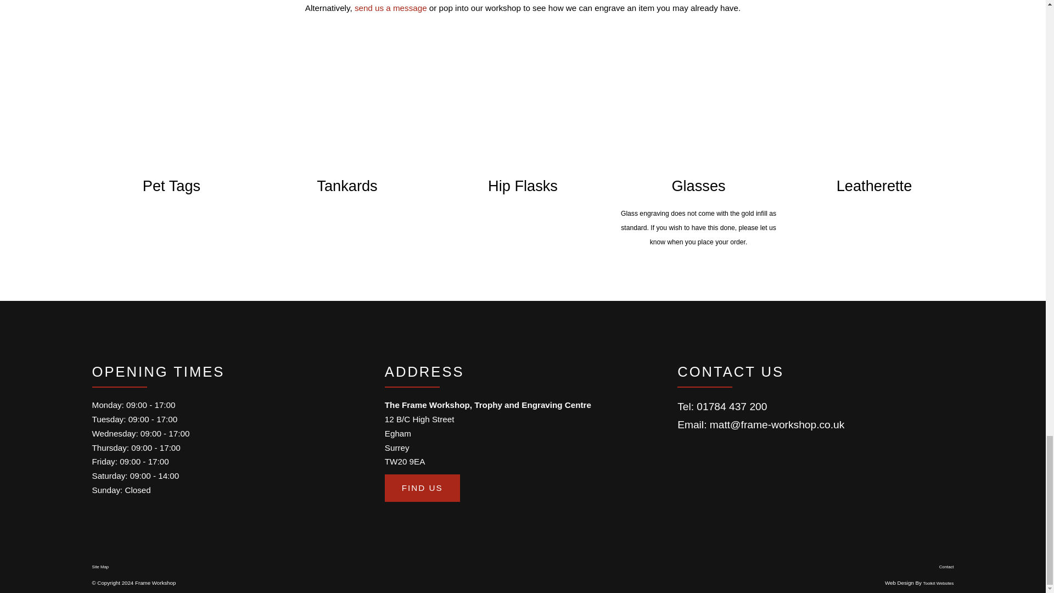 The width and height of the screenshot is (1054, 593). Describe the element at coordinates (722, 406) in the screenshot. I see `Tel: 01784 437 200` at that location.